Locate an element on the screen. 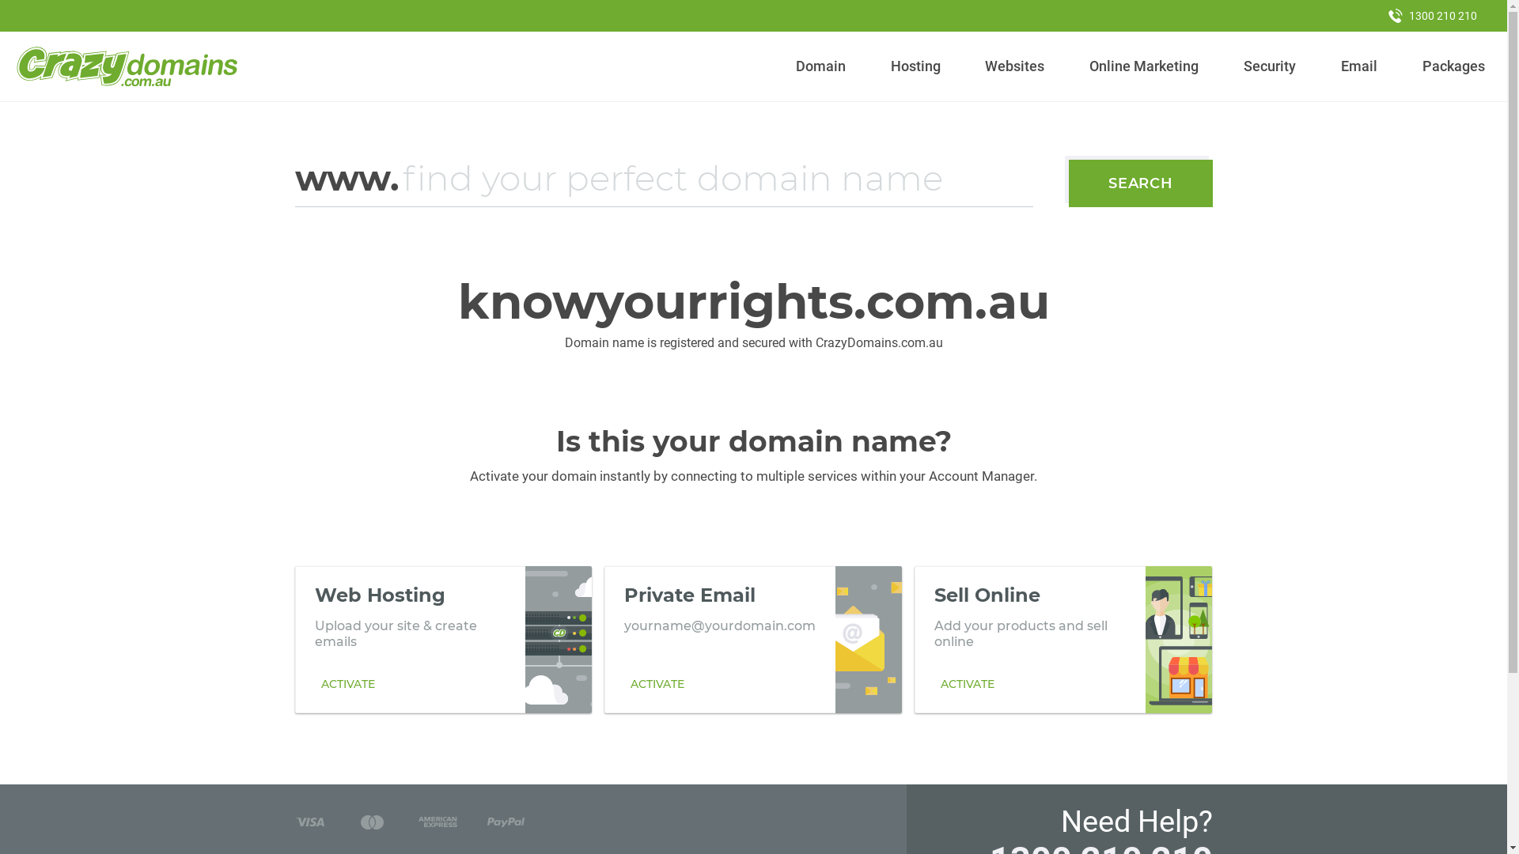  Private Email
yourname@yourdomain.com
ACTIVATE is located at coordinates (753, 640).